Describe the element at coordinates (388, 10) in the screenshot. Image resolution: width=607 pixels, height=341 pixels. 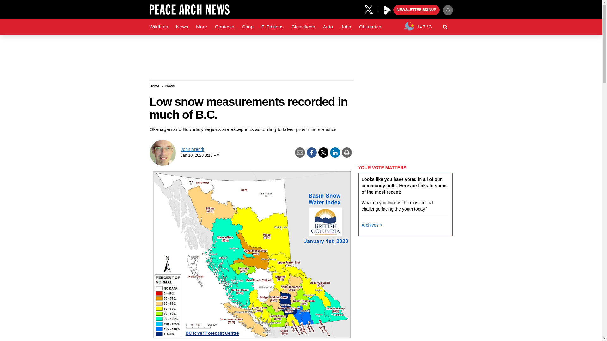
I see `Black Press Media` at that location.